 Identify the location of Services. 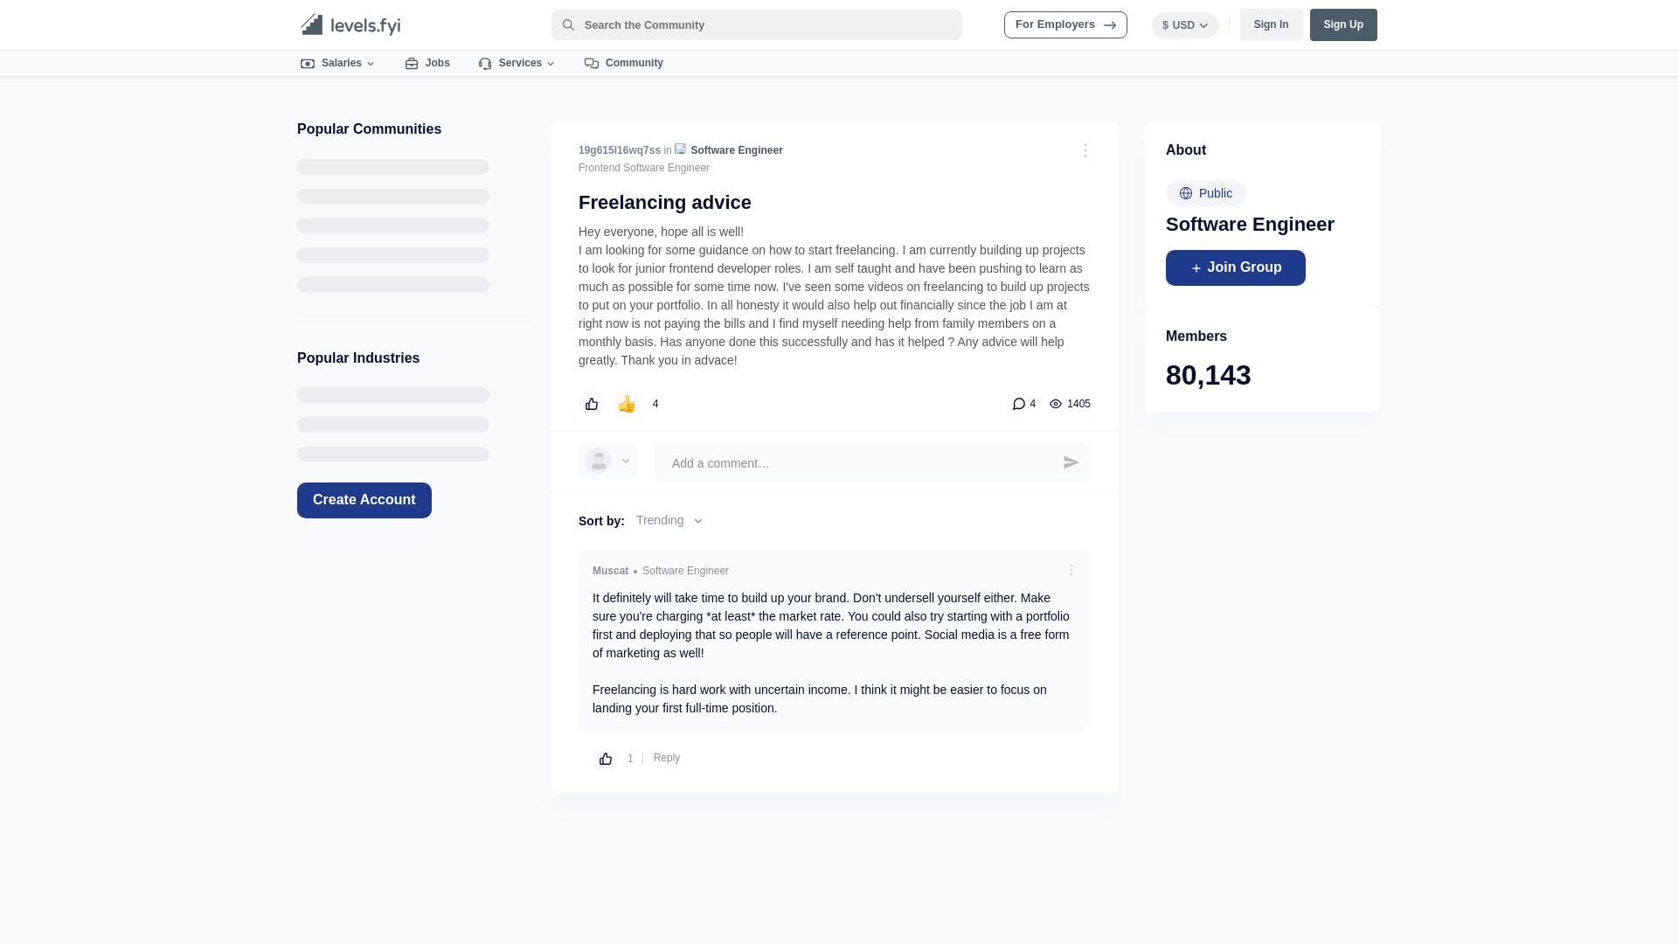
(517, 63).